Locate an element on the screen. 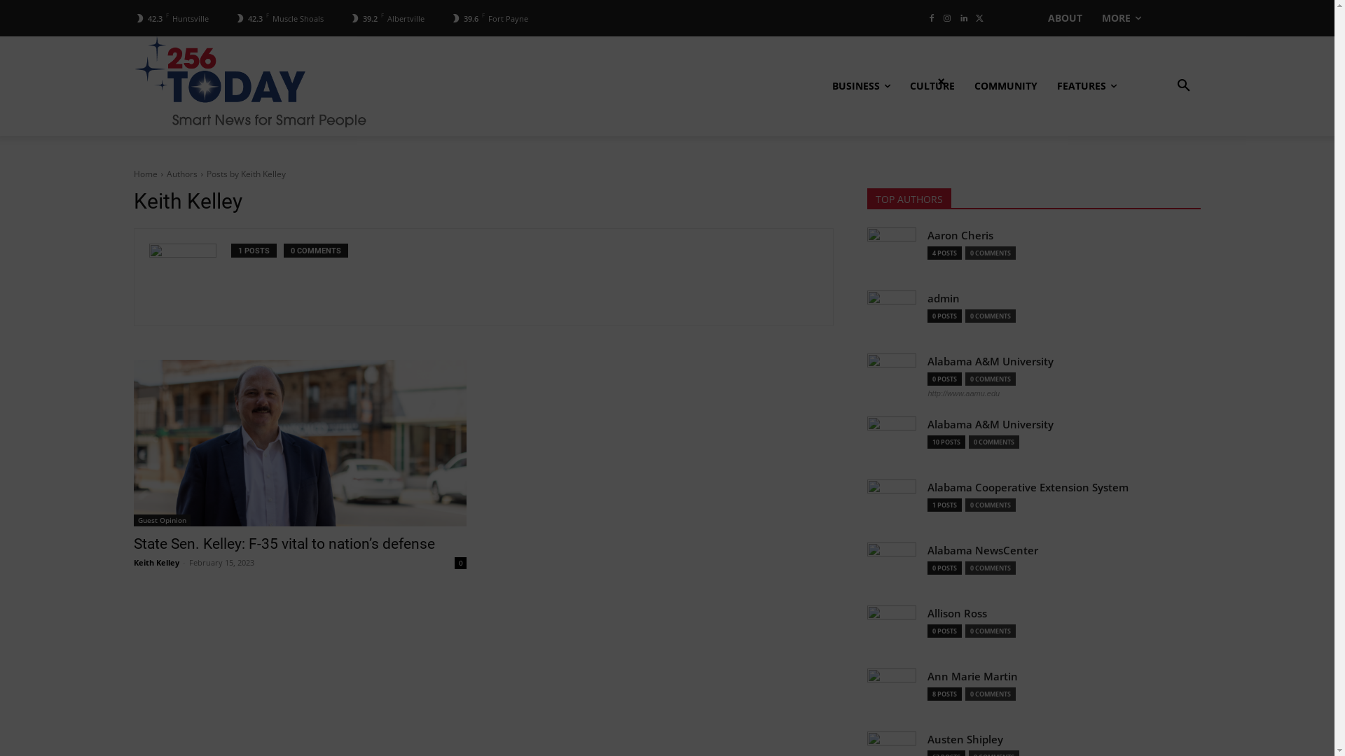 The width and height of the screenshot is (1345, 756). Facebook is located at coordinates (932, 18).